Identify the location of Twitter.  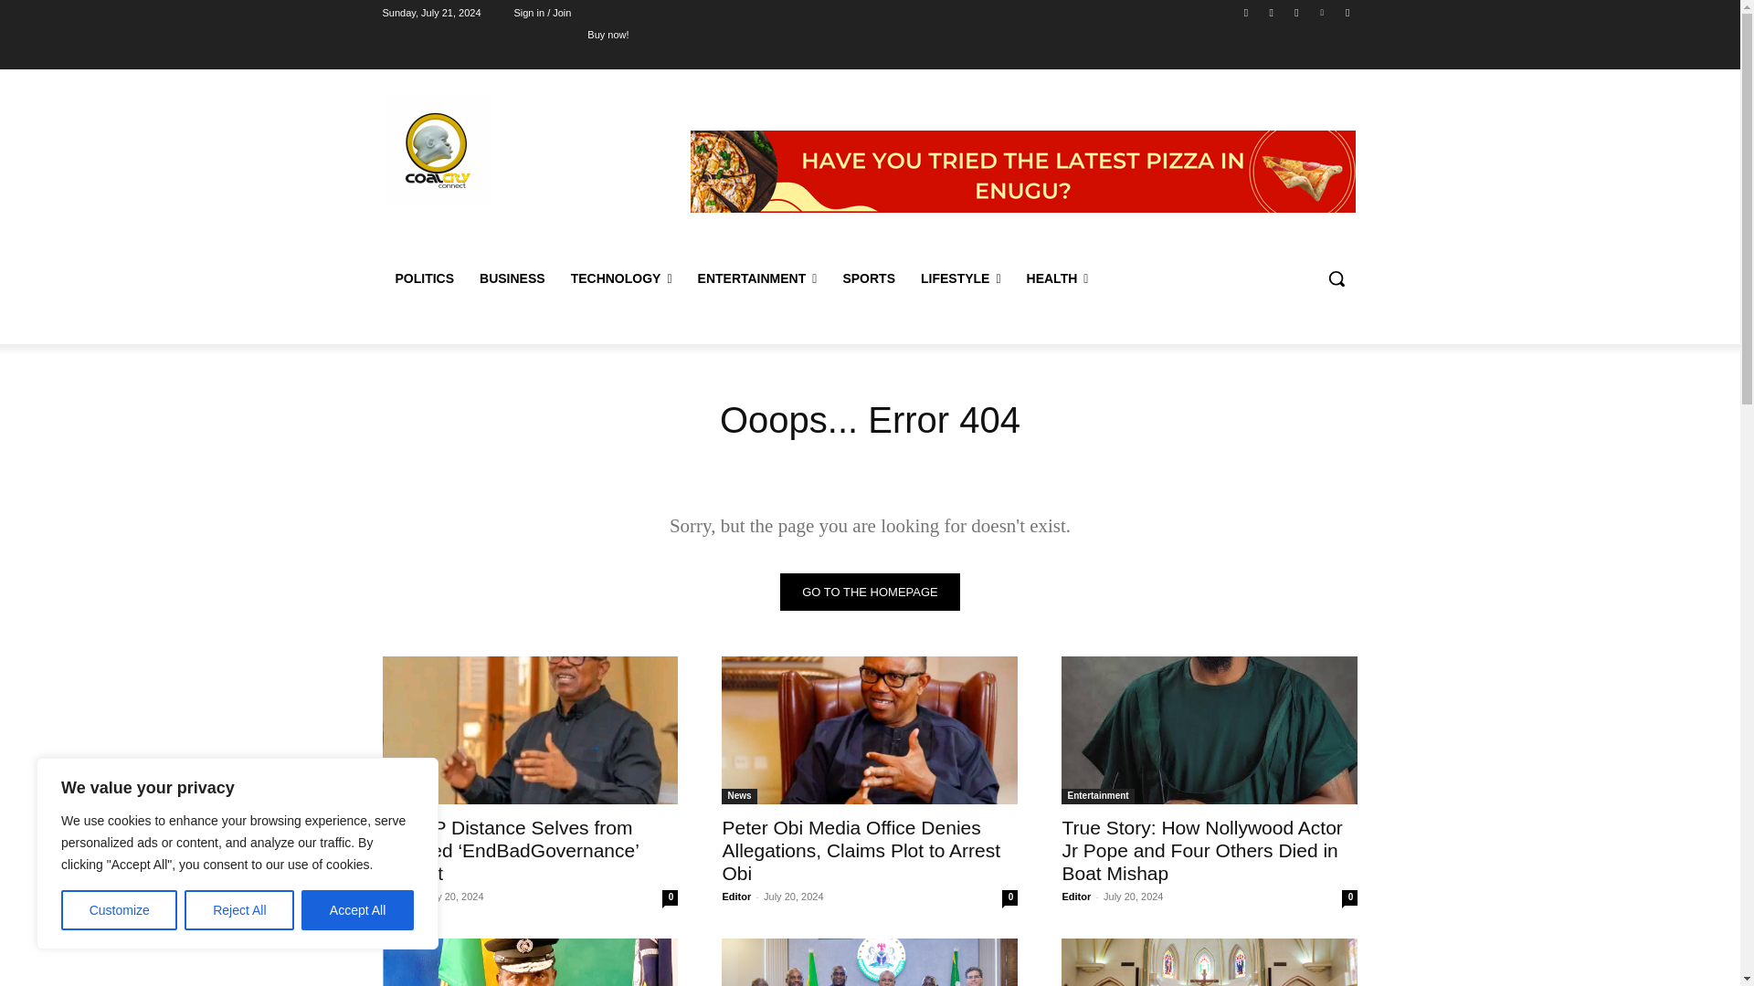
(1295, 12).